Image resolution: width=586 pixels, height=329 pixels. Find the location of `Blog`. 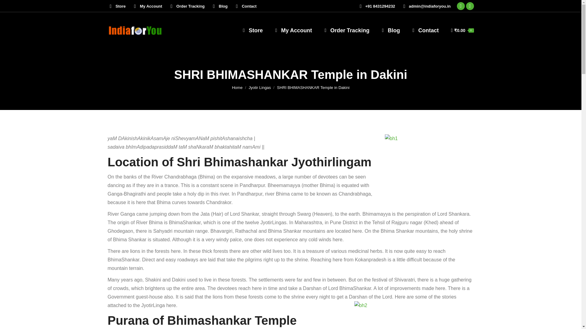

Blog is located at coordinates (219, 6).